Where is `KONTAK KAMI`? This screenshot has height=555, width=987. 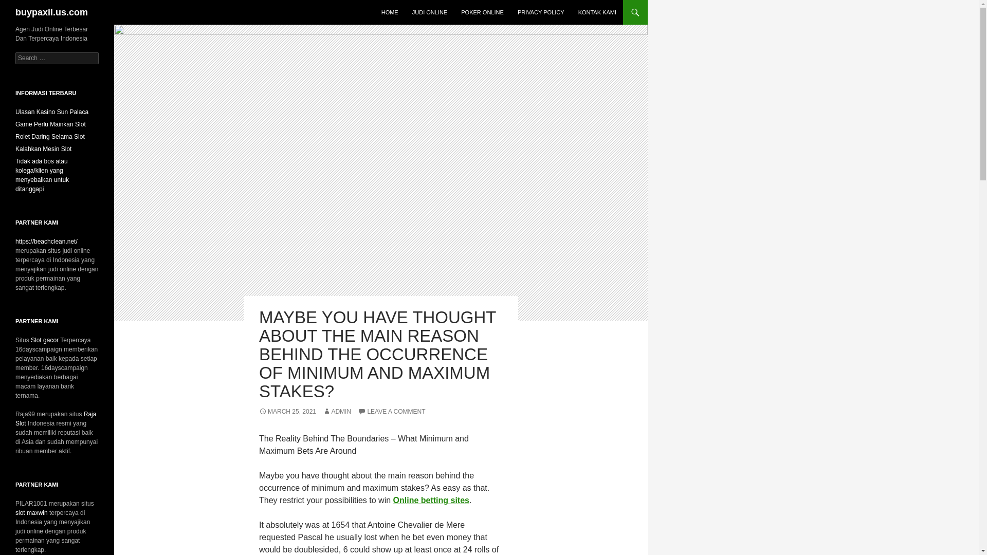 KONTAK KAMI is located at coordinates (597, 12).